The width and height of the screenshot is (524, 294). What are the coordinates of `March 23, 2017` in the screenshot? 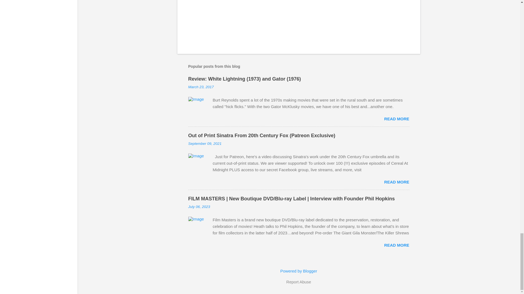 It's located at (201, 87).